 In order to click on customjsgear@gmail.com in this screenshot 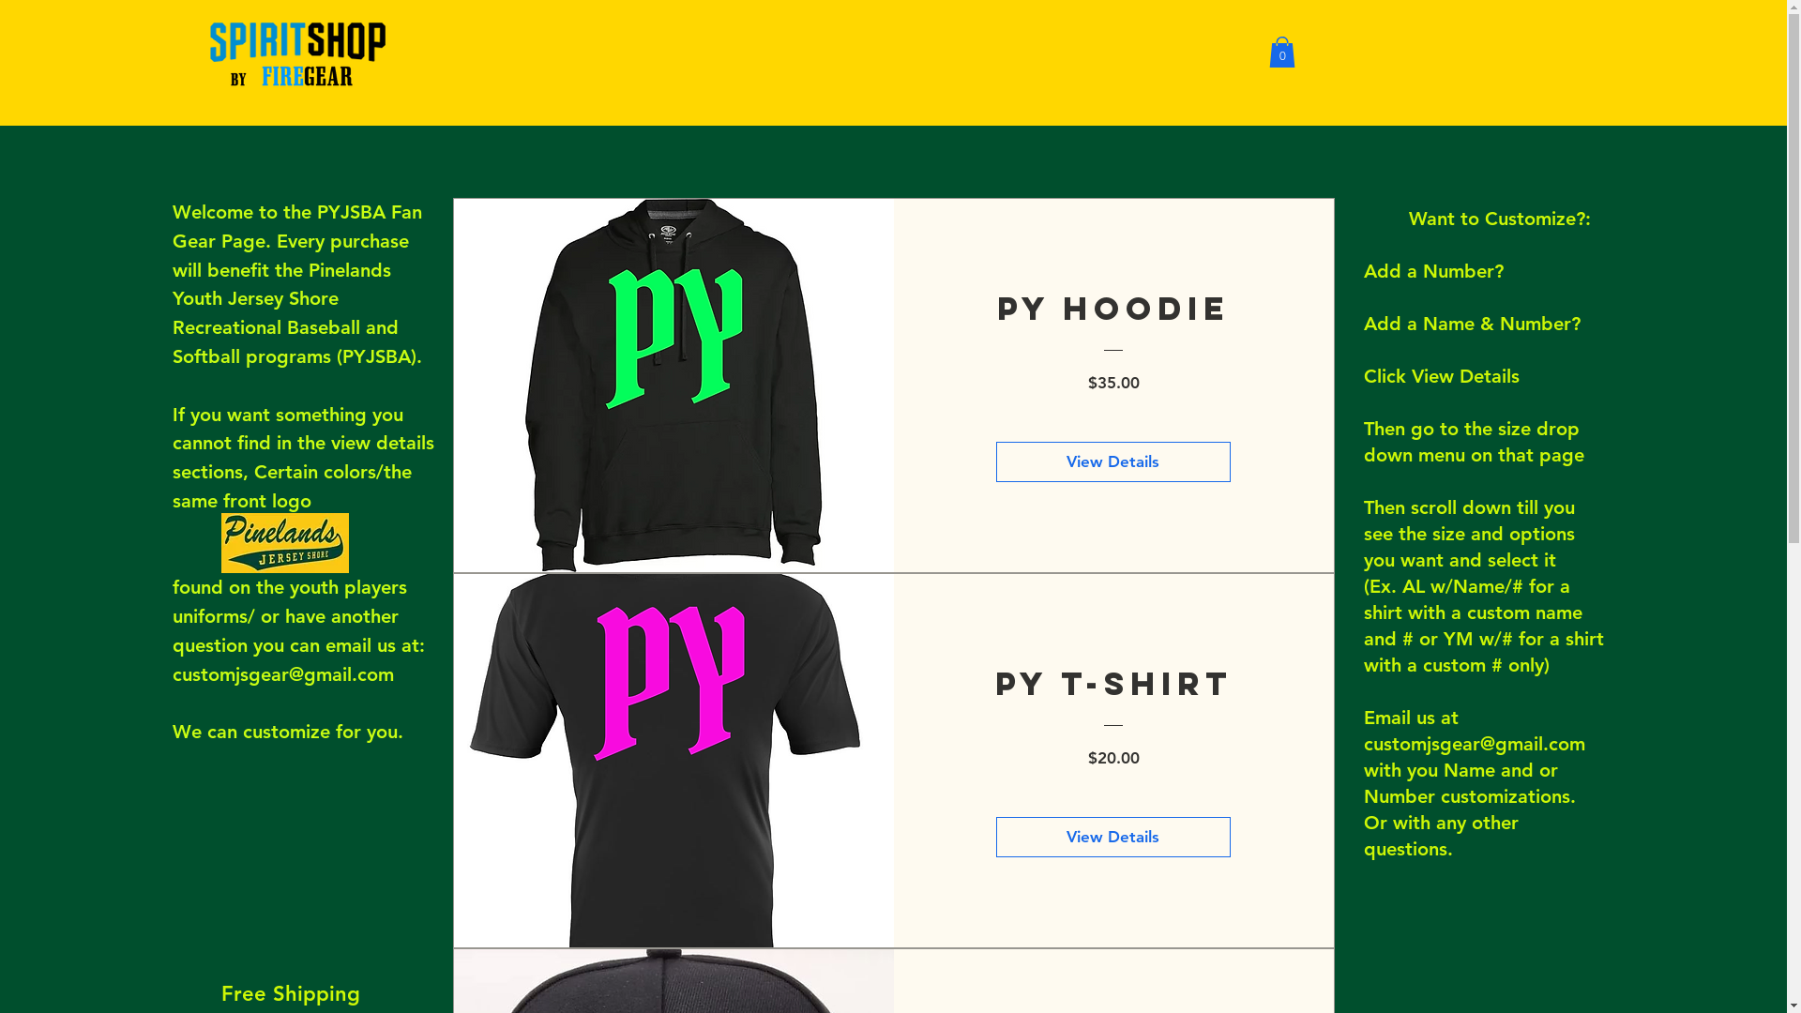, I will do `click(283, 674)`.